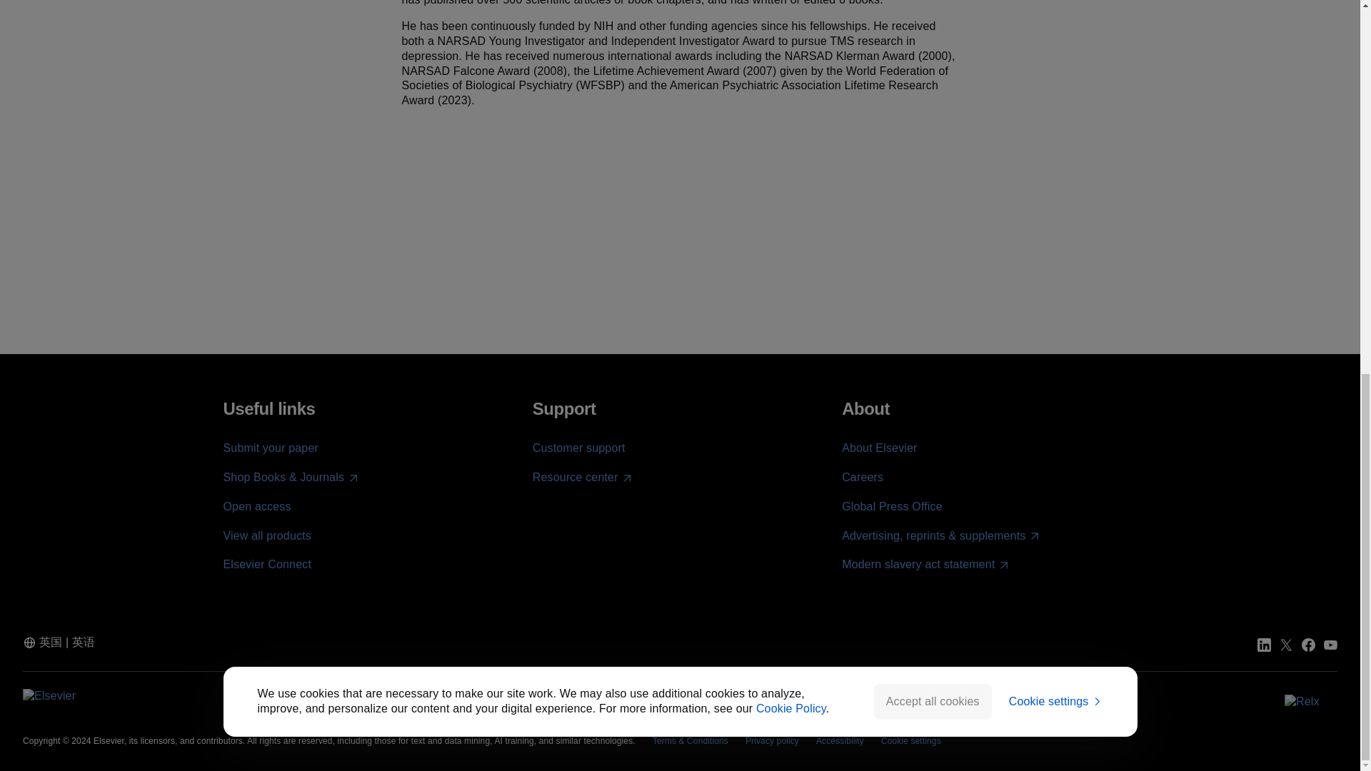 The height and width of the screenshot is (771, 1371). What do you see at coordinates (266, 535) in the screenshot?
I see `View all products` at bounding box center [266, 535].